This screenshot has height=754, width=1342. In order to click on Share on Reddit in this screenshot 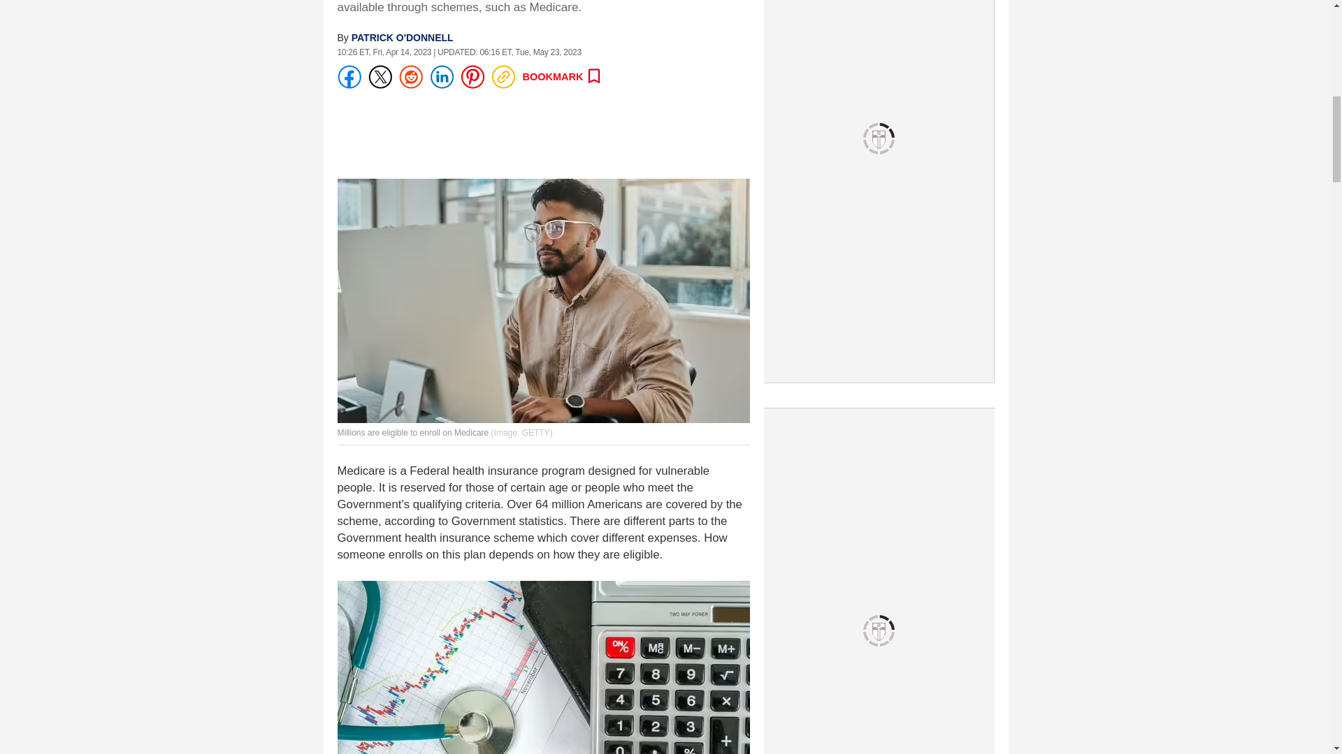, I will do `click(410, 77)`.